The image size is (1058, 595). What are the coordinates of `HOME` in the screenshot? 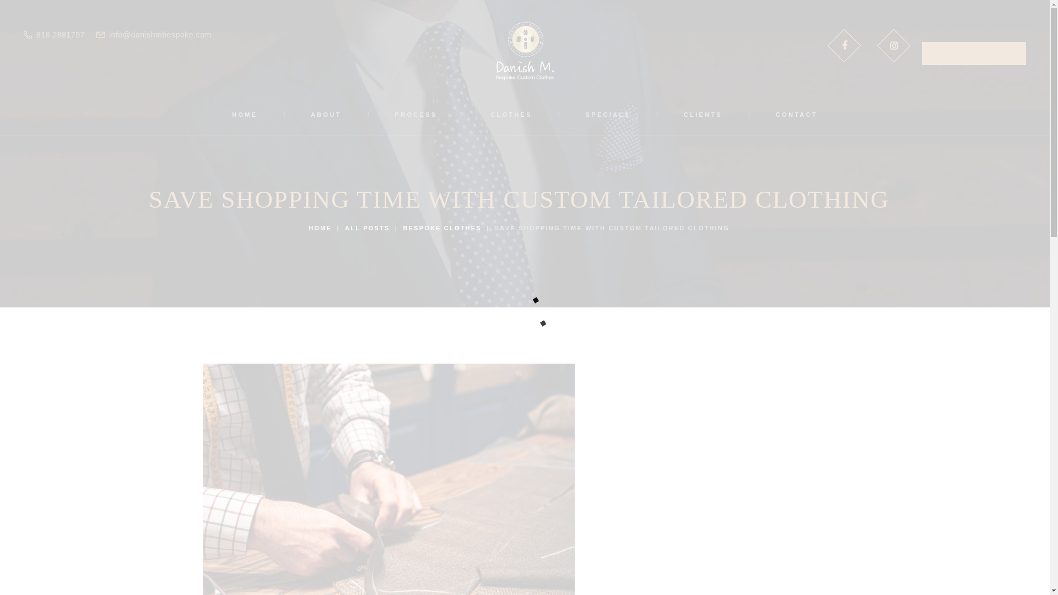 It's located at (245, 115).